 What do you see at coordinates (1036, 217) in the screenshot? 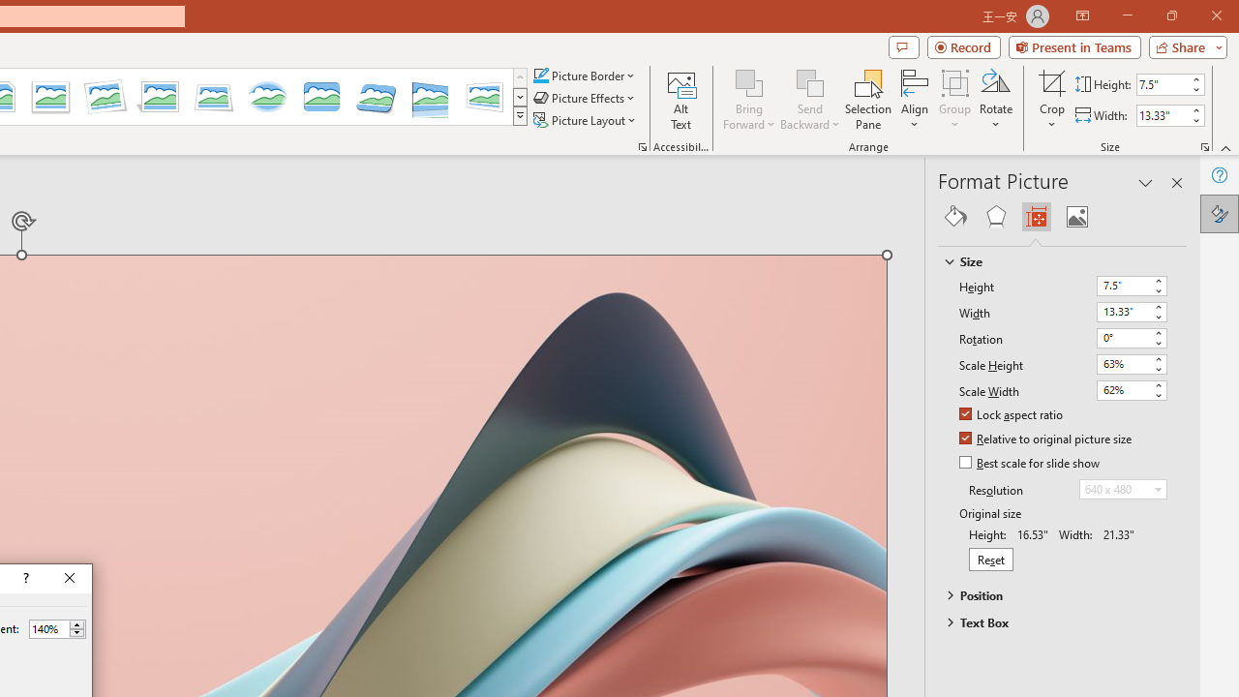
I see `Size & Properties` at bounding box center [1036, 217].